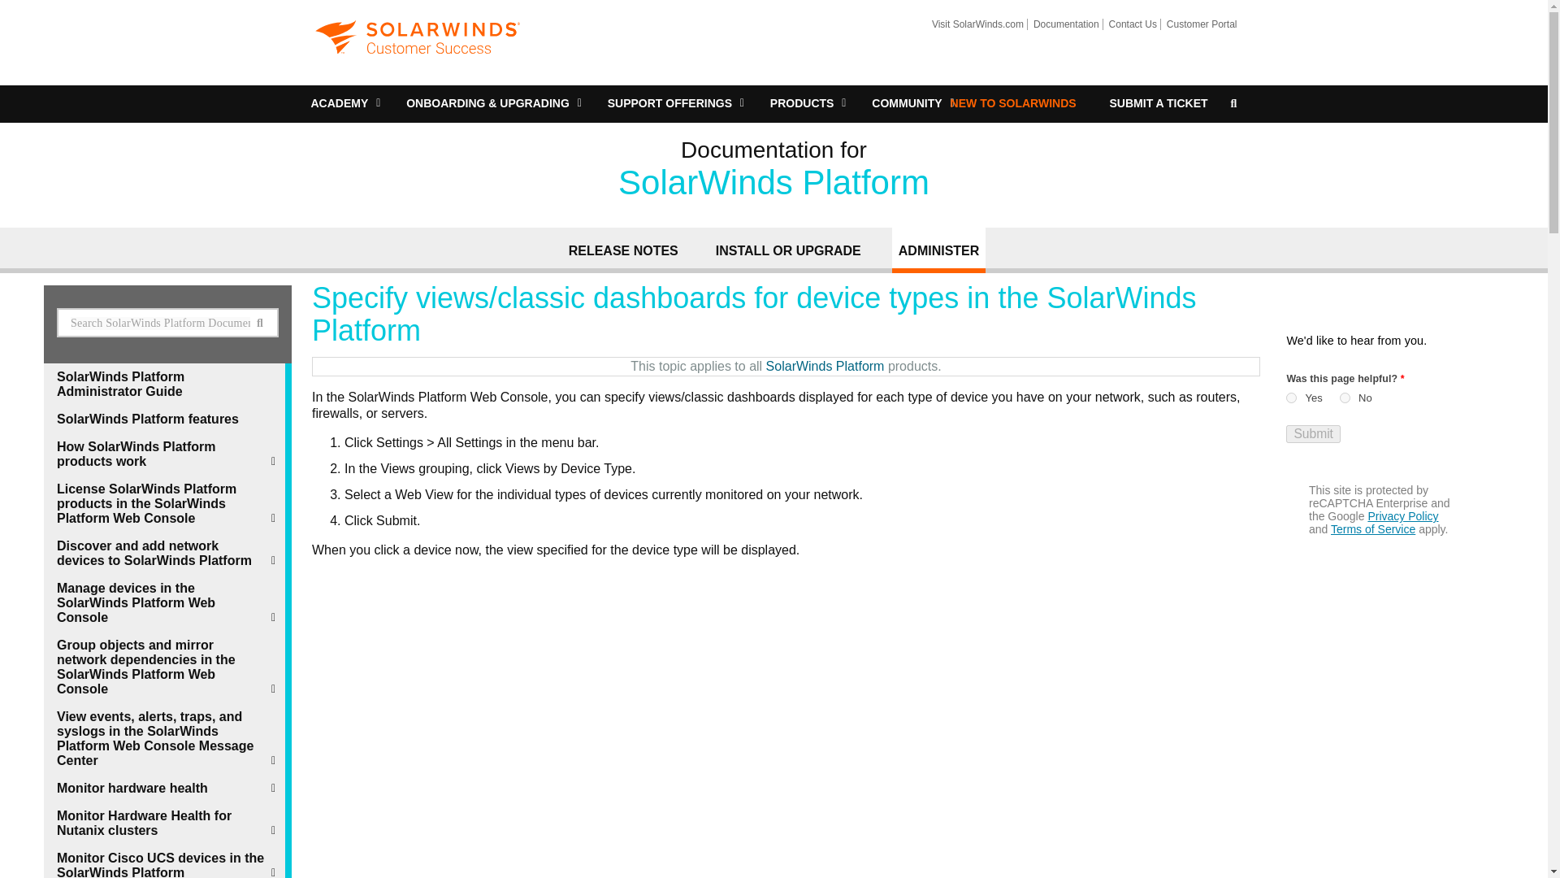  Describe the element at coordinates (975, 24) in the screenshot. I see `Visit SolarWinds.com` at that location.